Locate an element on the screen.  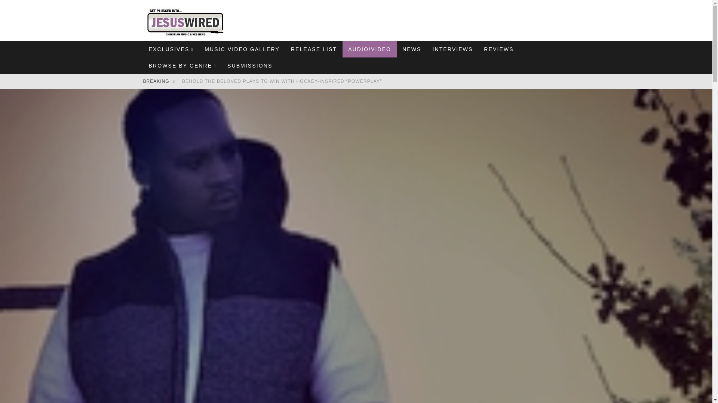
RELEASE LIST is located at coordinates (313, 49).